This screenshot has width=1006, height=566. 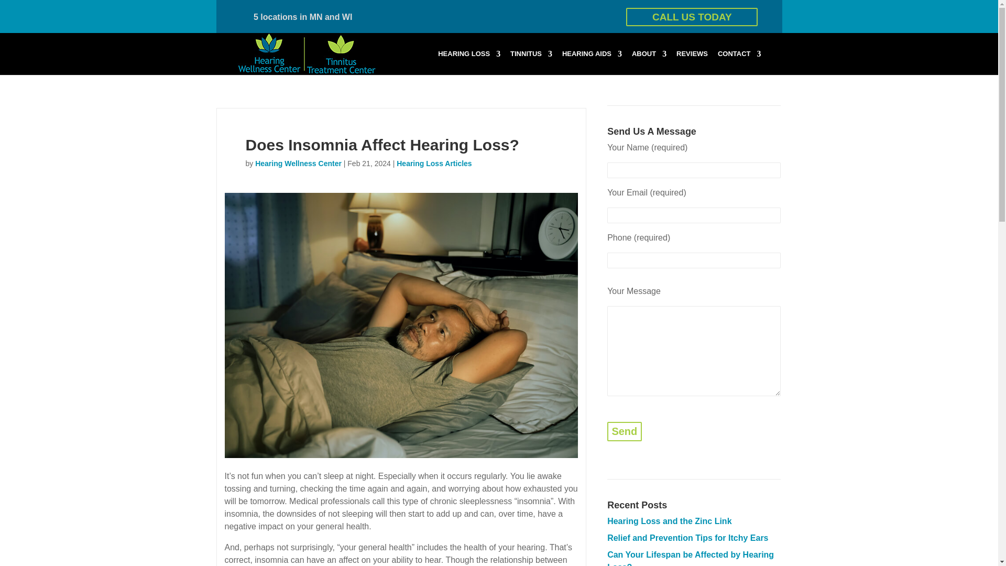 What do you see at coordinates (299, 164) in the screenshot?
I see `Posts by Hearing Wellness Center` at bounding box center [299, 164].